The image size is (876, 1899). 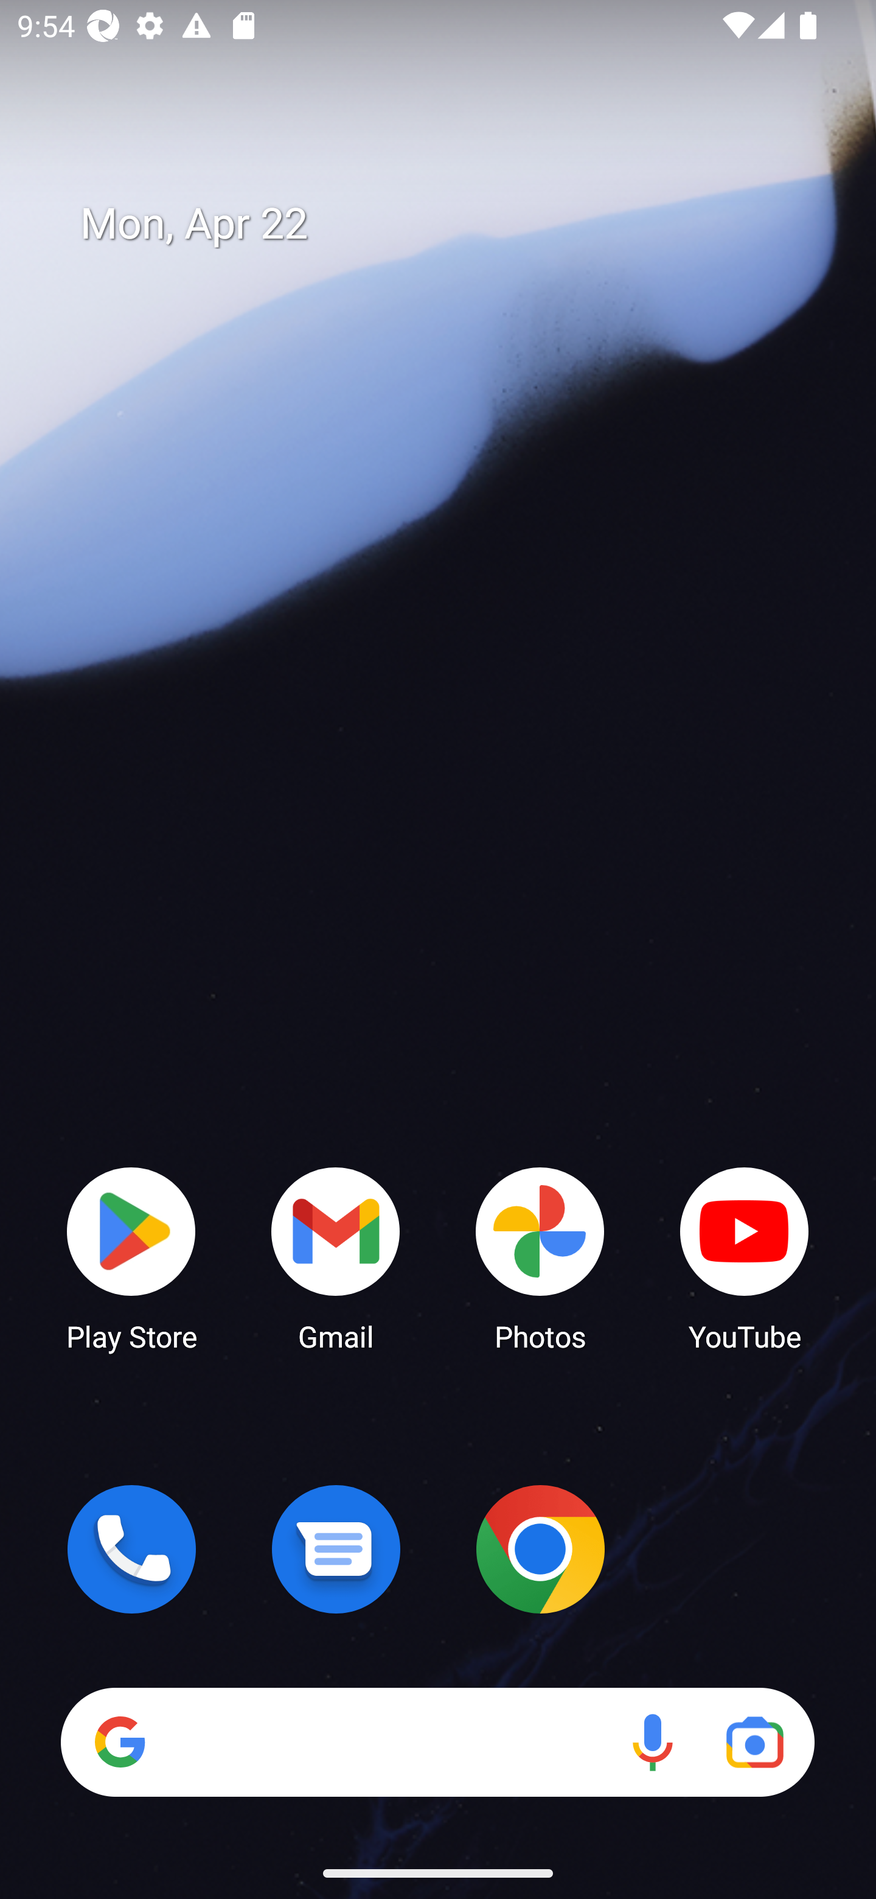 I want to click on Search Voice search Google Lens, so click(x=437, y=1742).